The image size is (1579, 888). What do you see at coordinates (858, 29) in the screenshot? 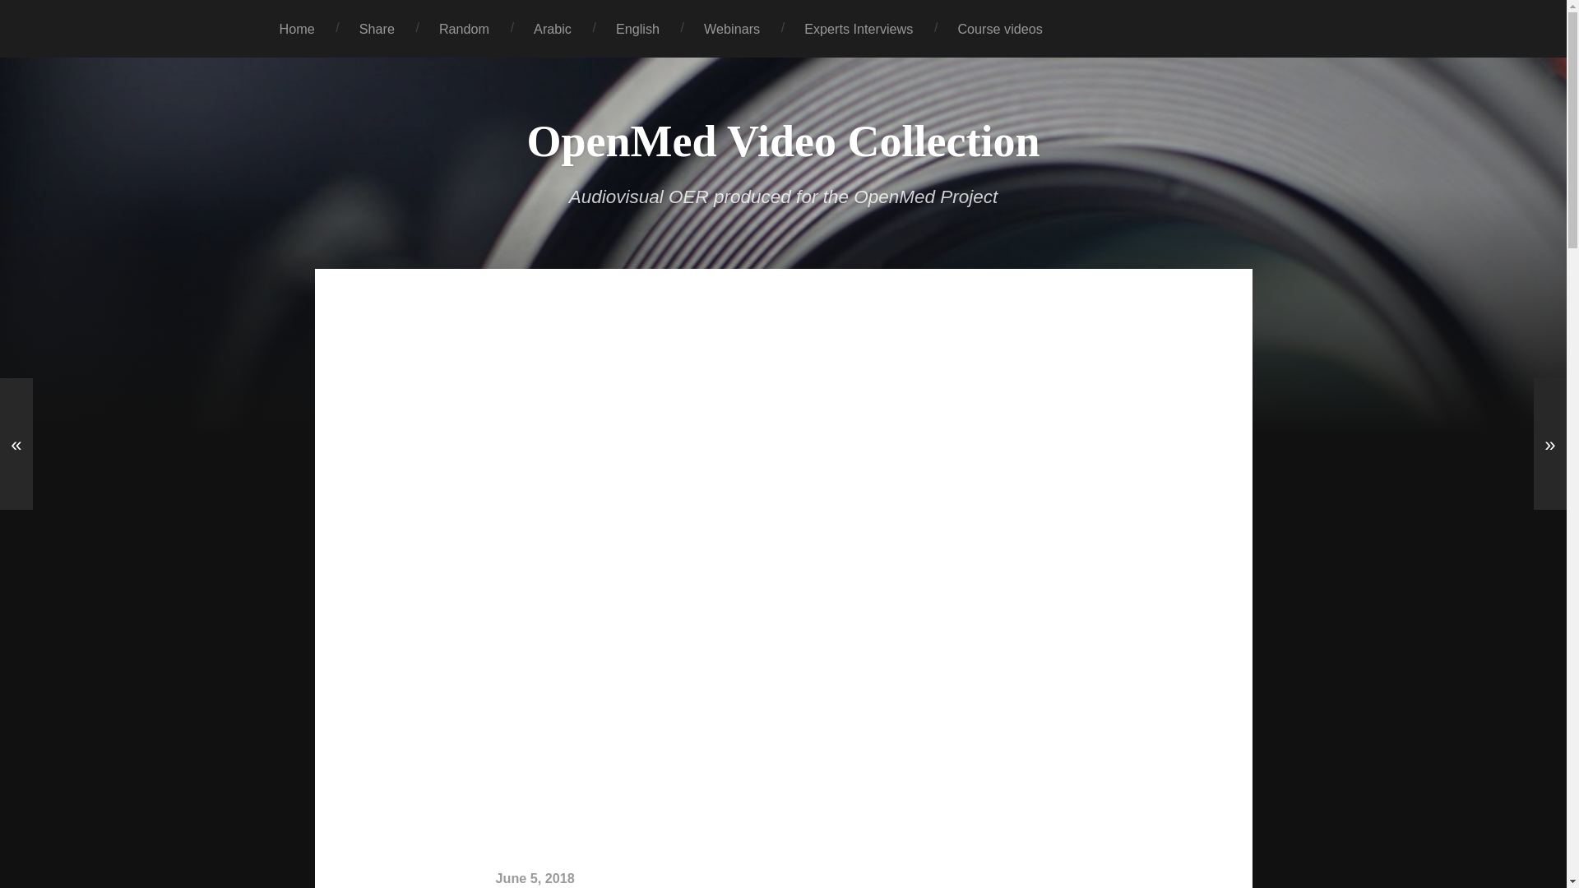
I see `Experts Interviews` at bounding box center [858, 29].